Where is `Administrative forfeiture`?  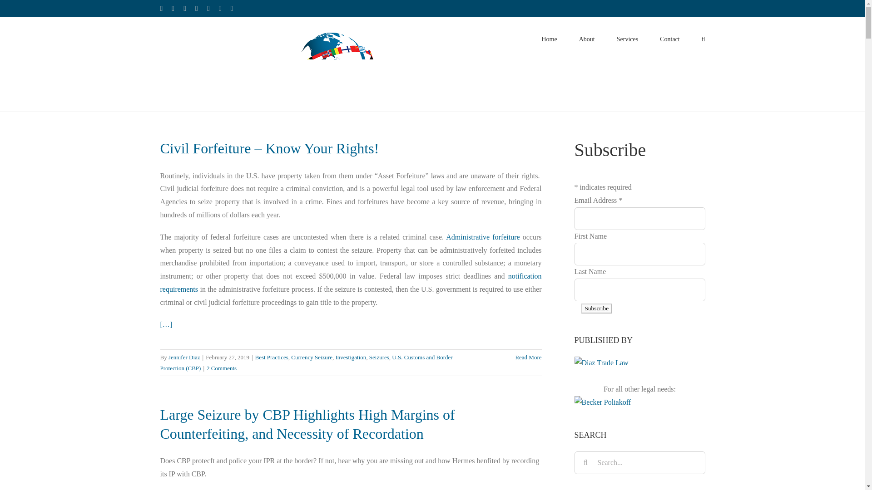
Administrative forfeiture is located at coordinates (482, 237).